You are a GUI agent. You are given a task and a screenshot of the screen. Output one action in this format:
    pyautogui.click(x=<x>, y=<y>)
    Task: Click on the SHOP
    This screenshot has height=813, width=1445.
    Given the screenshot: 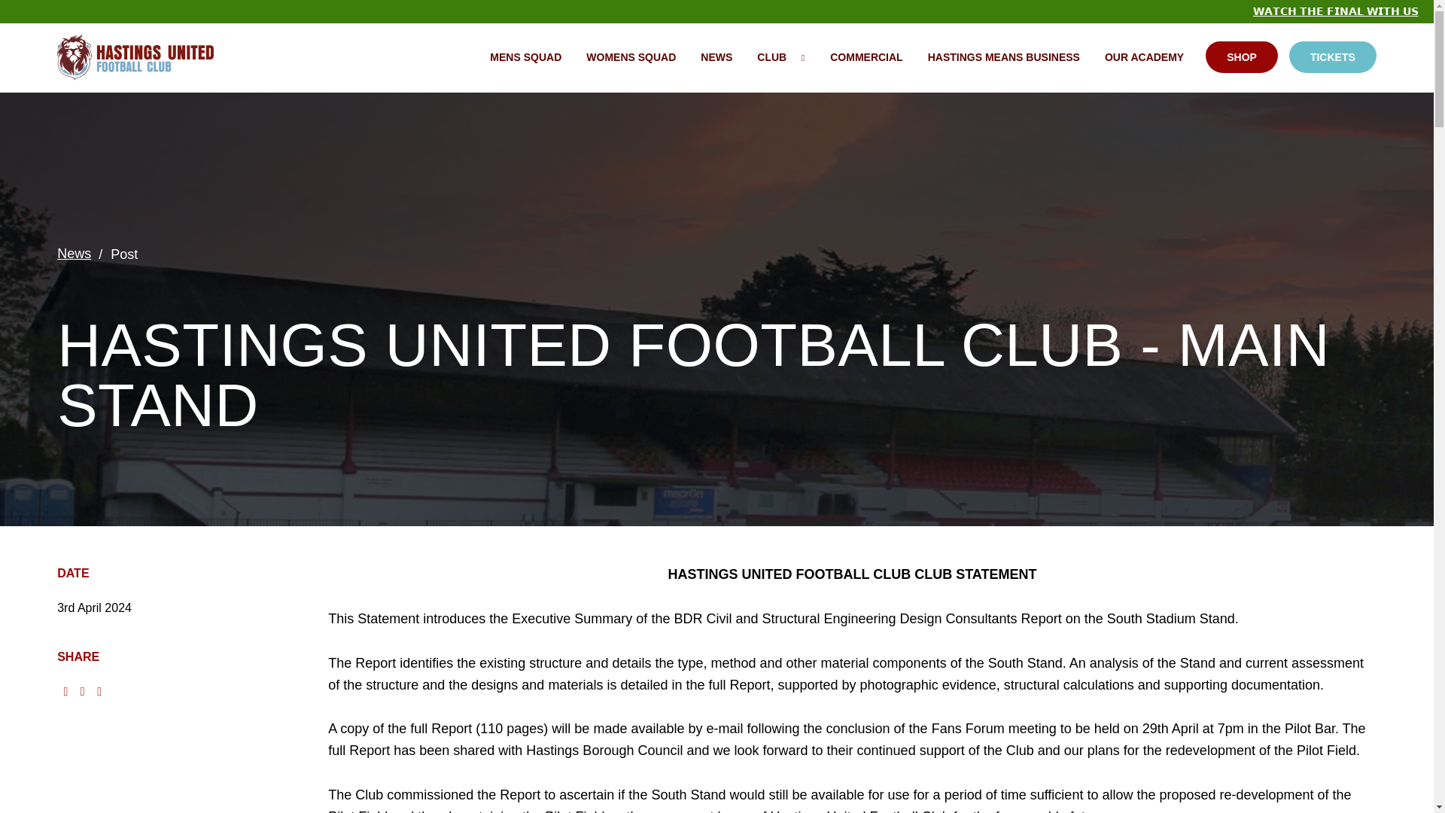 What is the action you would take?
    pyautogui.click(x=1241, y=57)
    